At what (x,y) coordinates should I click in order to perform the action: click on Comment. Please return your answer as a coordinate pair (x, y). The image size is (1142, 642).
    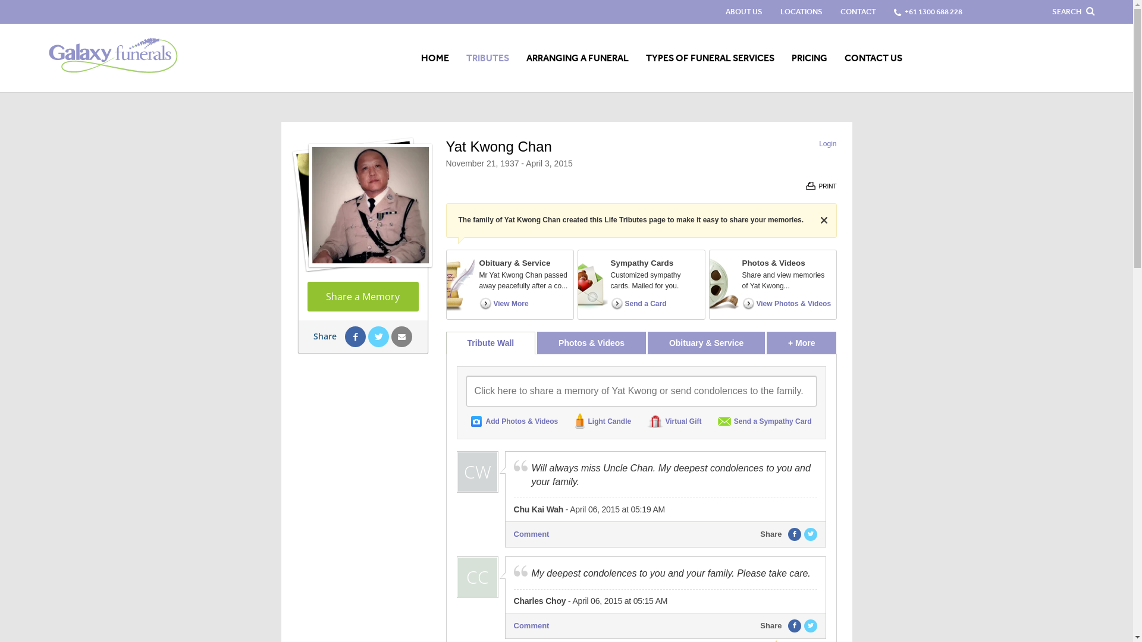
    Looking at the image, I should click on (532, 627).